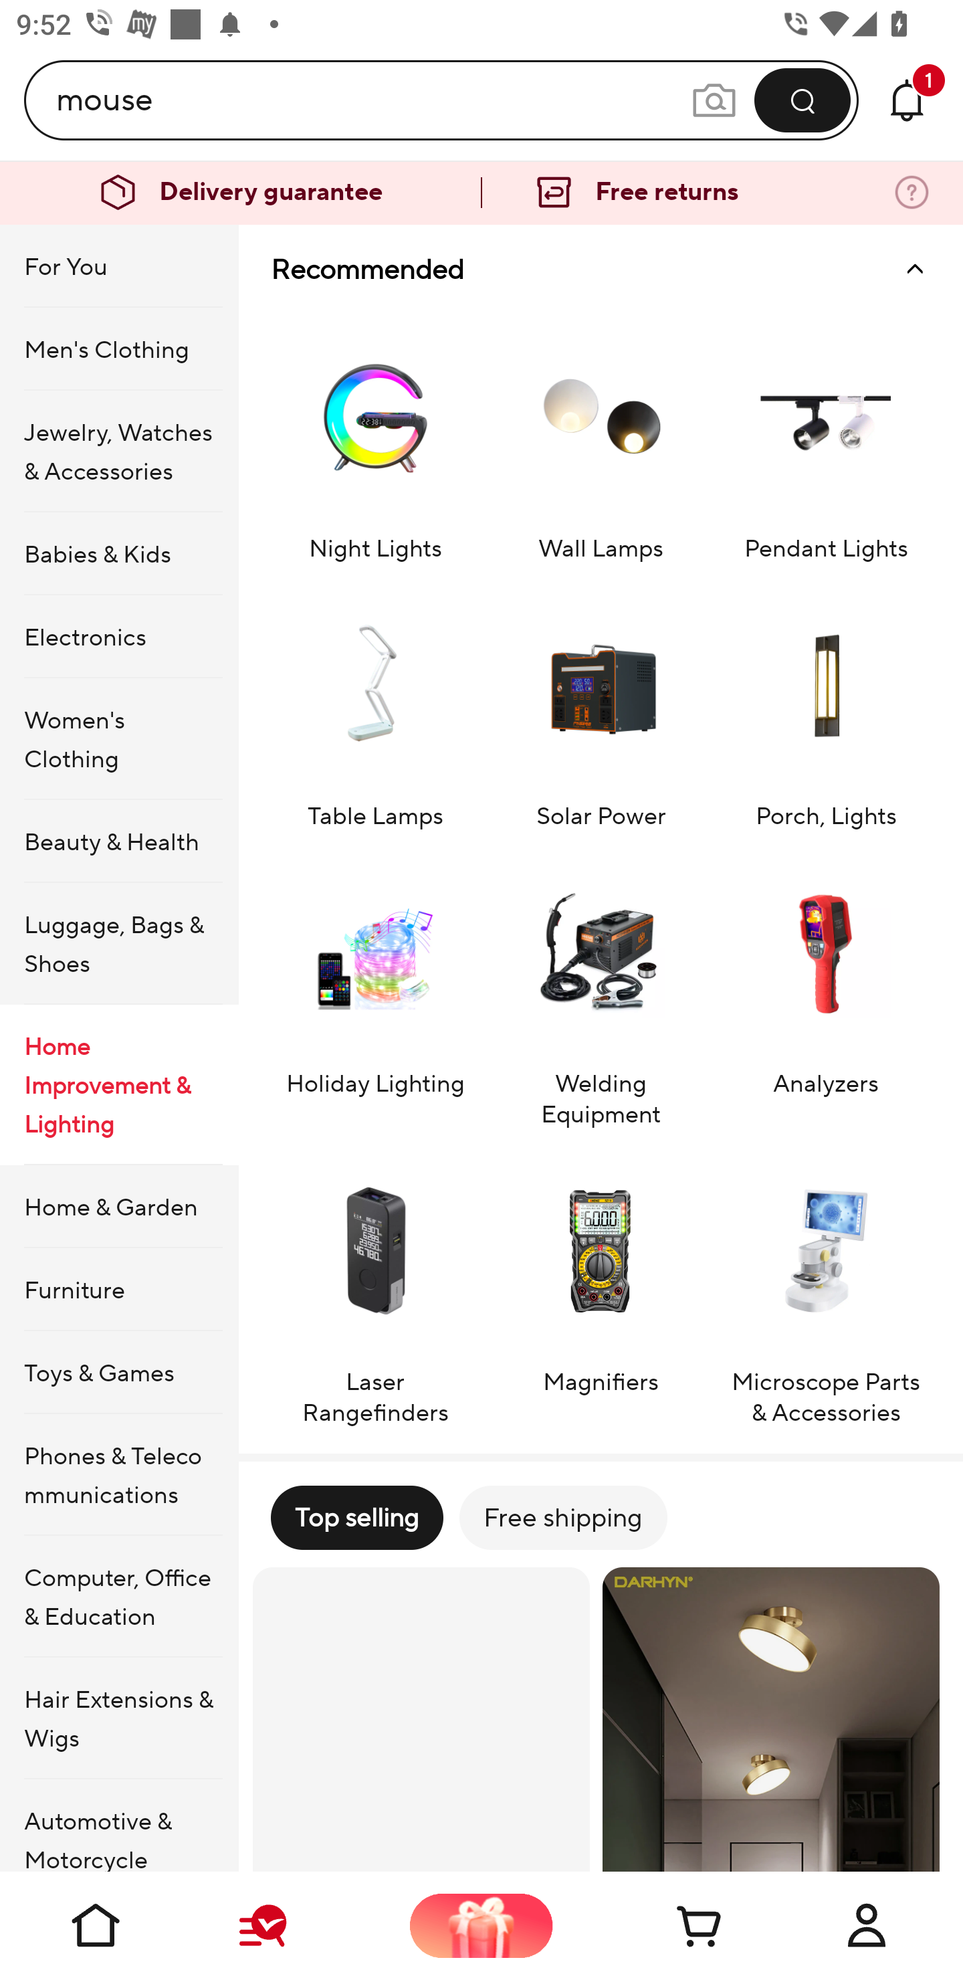  What do you see at coordinates (119, 451) in the screenshot?
I see `Jewelry, Watches & Accessories` at bounding box center [119, 451].